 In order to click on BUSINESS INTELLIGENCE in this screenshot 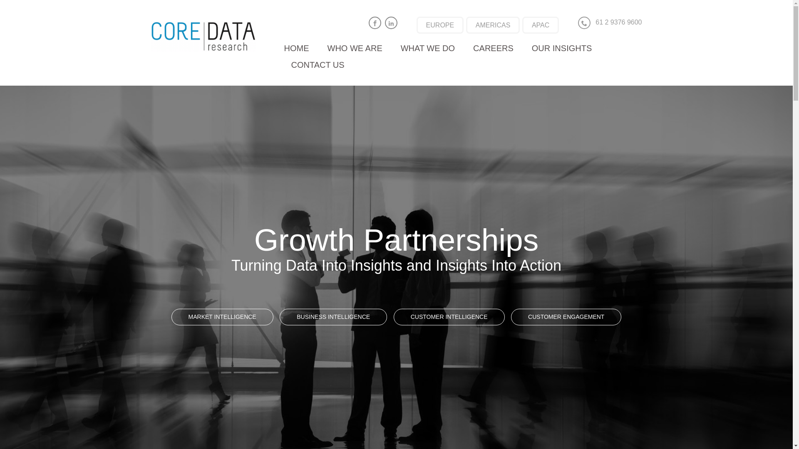, I will do `click(333, 317)`.